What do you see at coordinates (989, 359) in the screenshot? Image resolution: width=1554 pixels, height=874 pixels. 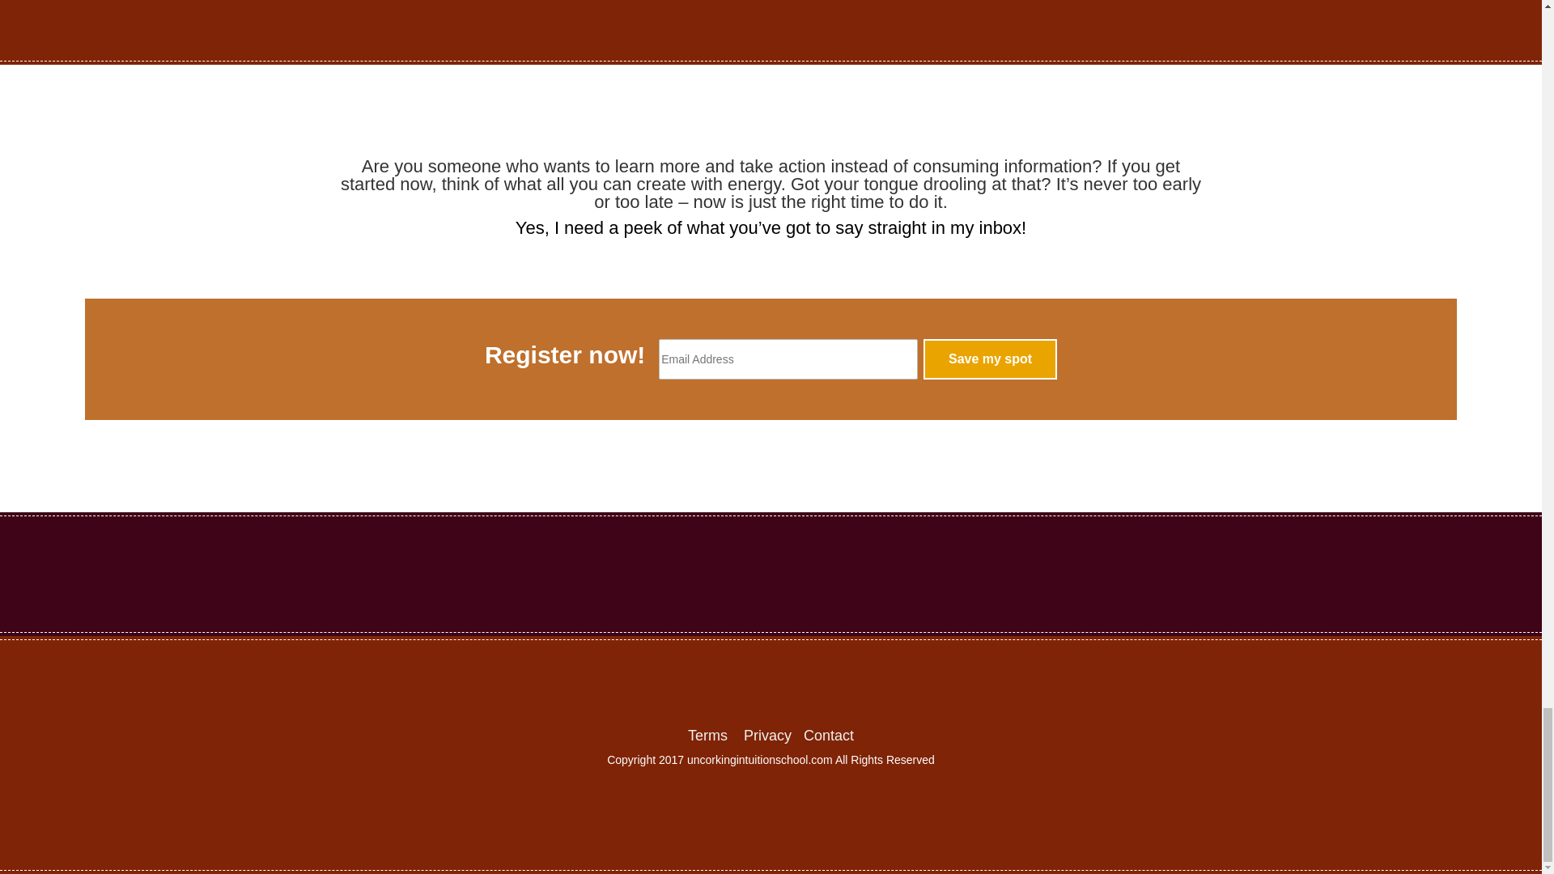 I see `Save my spot` at bounding box center [989, 359].